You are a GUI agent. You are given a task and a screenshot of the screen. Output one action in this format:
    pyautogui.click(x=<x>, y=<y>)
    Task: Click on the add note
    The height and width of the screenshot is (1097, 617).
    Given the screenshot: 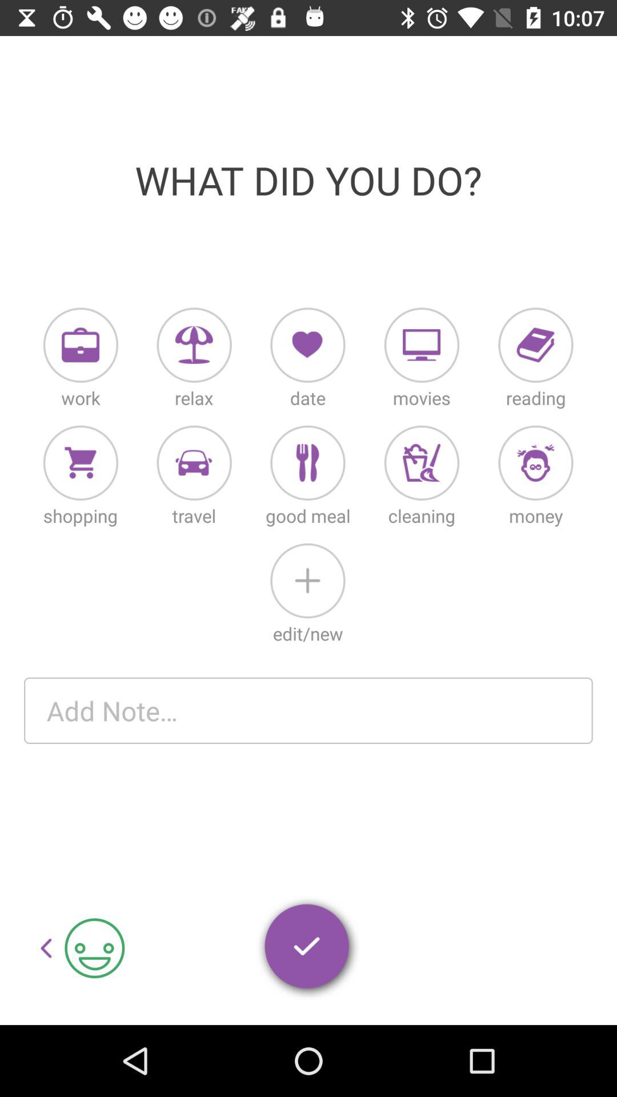 What is the action you would take?
    pyautogui.click(x=308, y=711)
    